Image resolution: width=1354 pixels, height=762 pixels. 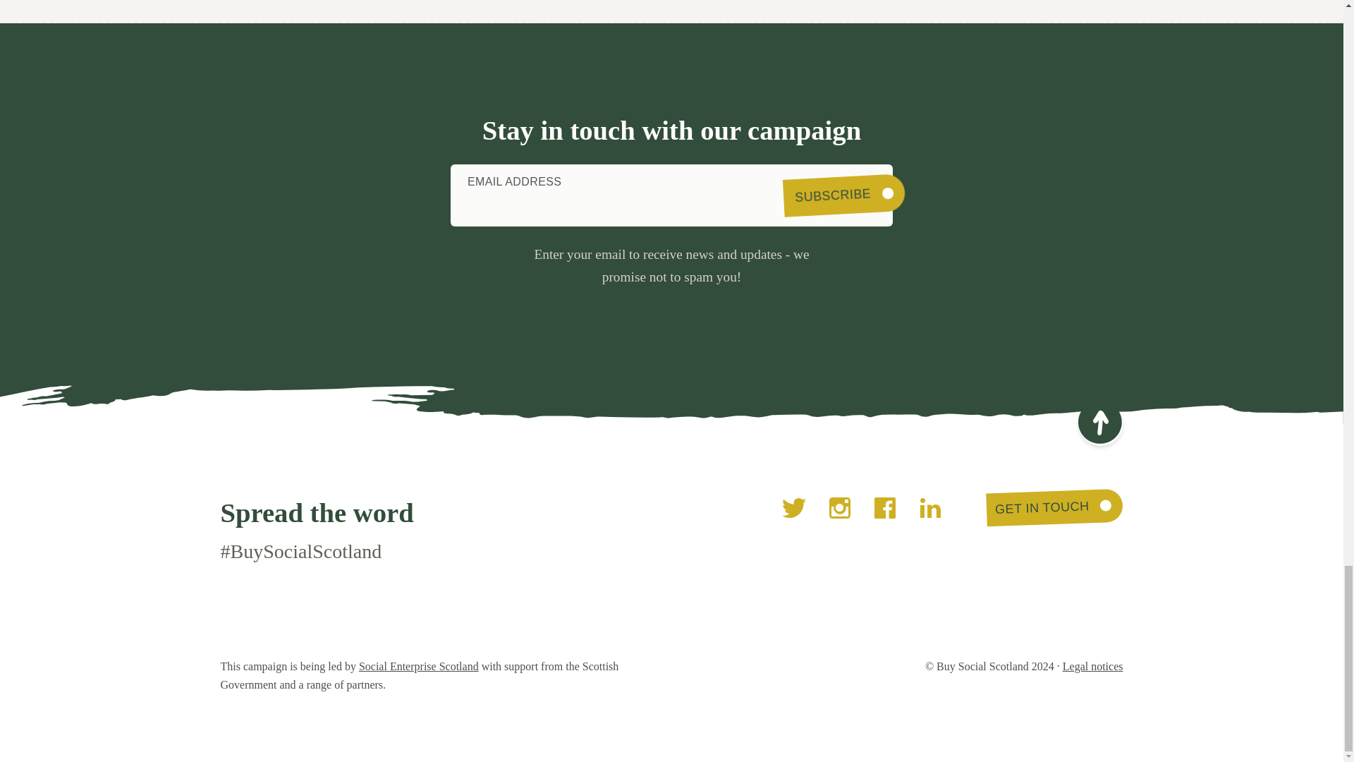 I want to click on Instagram, so click(x=840, y=508).